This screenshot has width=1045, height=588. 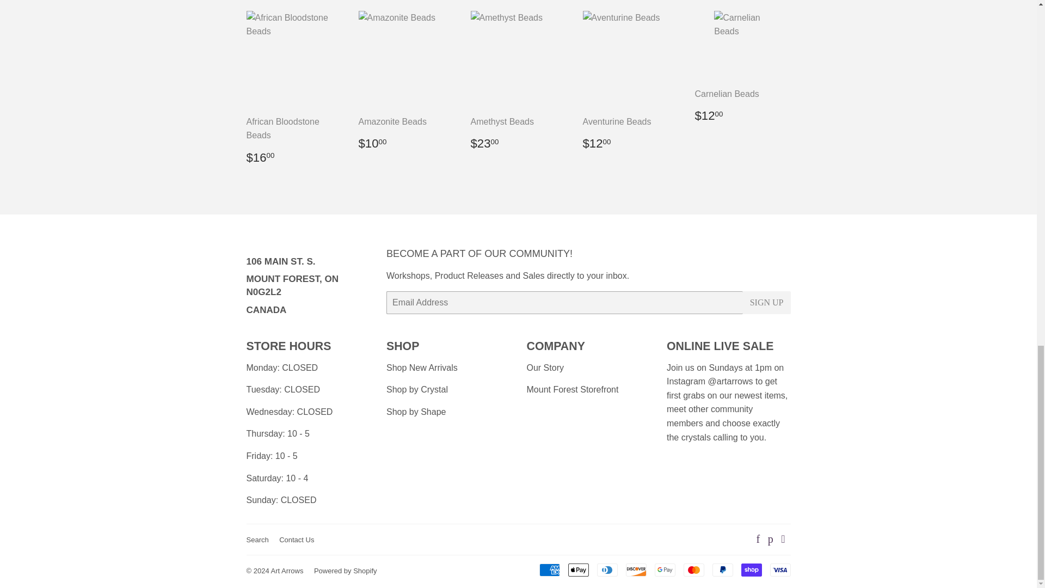 What do you see at coordinates (751, 569) in the screenshot?
I see `Shop Pay` at bounding box center [751, 569].